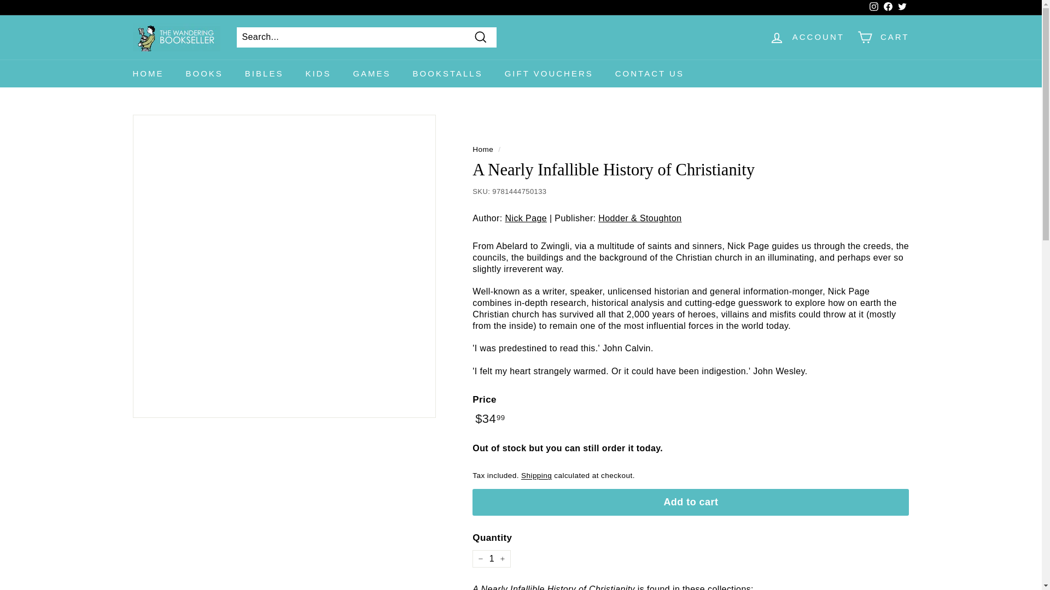 The image size is (1050, 590). I want to click on Facebook, so click(887, 8).